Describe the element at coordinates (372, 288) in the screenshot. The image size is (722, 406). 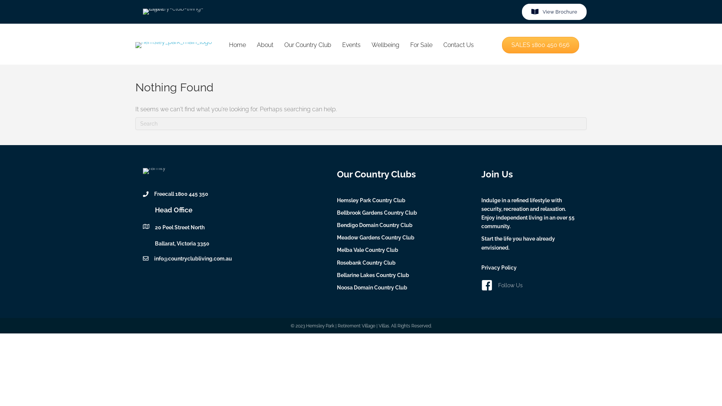
I see `Noosa Domain Country Club` at that location.